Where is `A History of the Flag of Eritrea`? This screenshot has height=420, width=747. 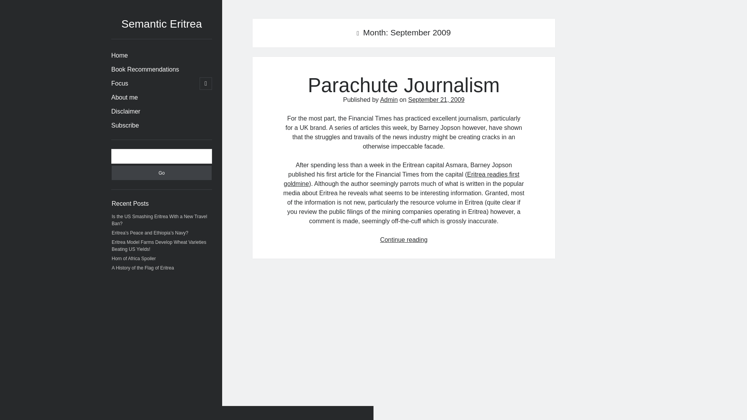
A History of the Flag of Eritrea is located at coordinates (142, 268).